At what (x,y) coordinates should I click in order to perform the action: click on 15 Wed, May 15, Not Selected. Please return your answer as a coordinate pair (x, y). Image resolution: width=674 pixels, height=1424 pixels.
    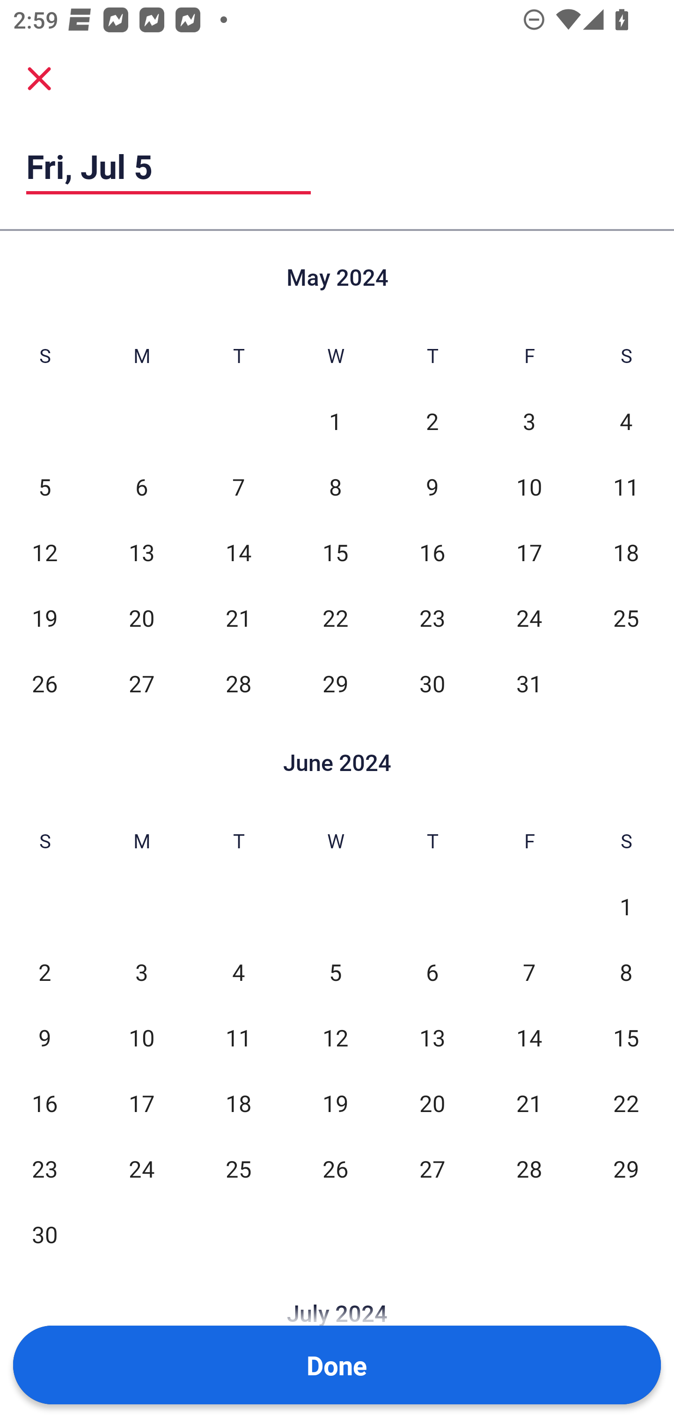
    Looking at the image, I should click on (335, 552).